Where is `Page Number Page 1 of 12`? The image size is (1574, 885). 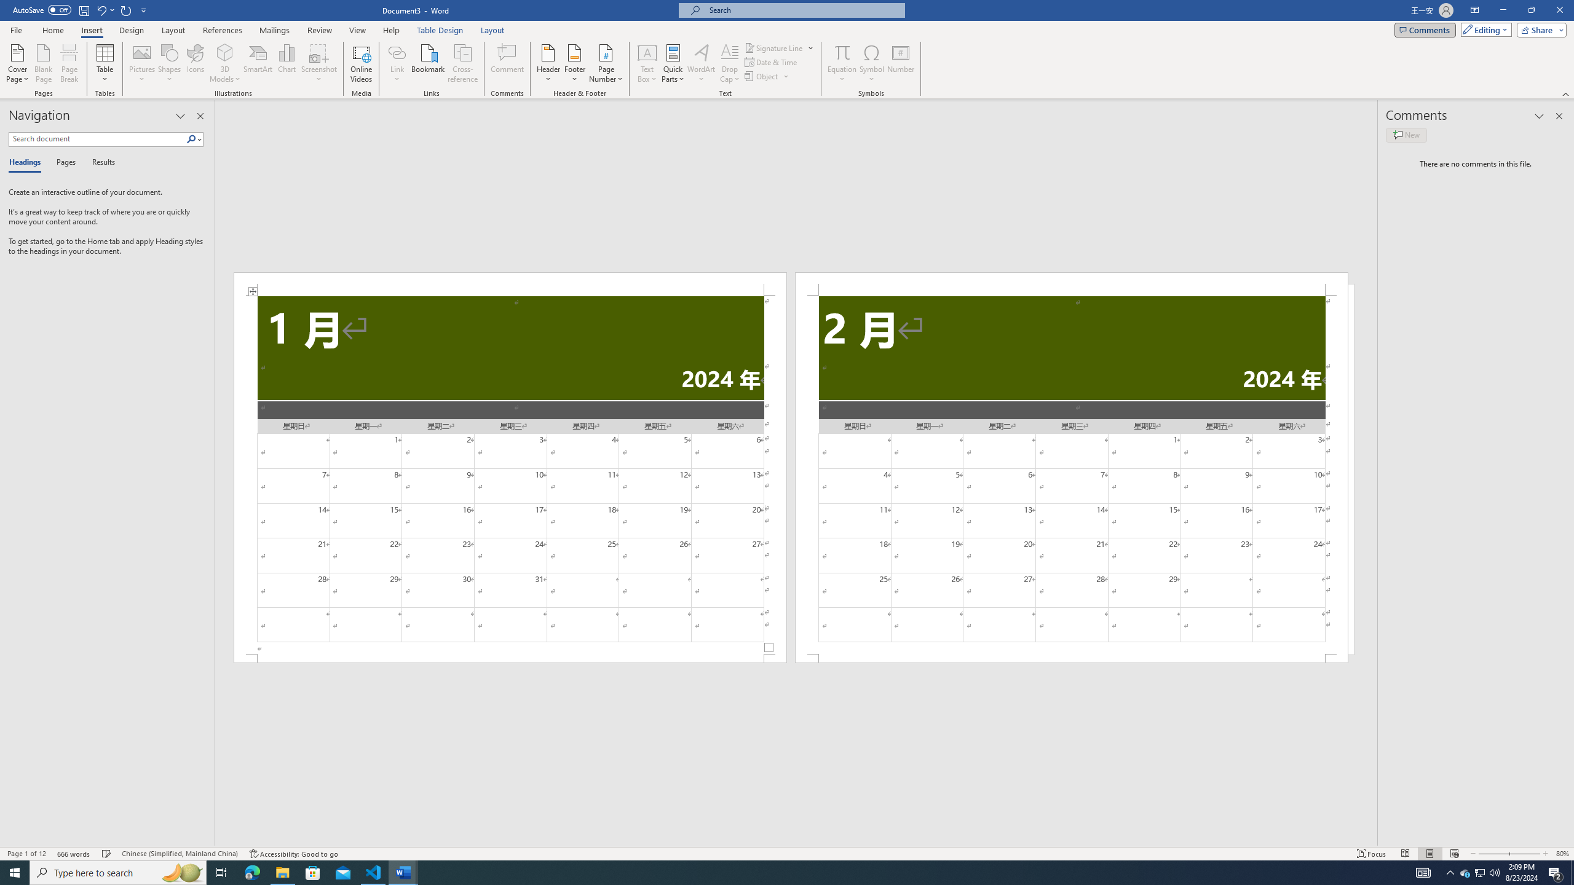
Page Number Page 1 of 12 is located at coordinates (26, 854).